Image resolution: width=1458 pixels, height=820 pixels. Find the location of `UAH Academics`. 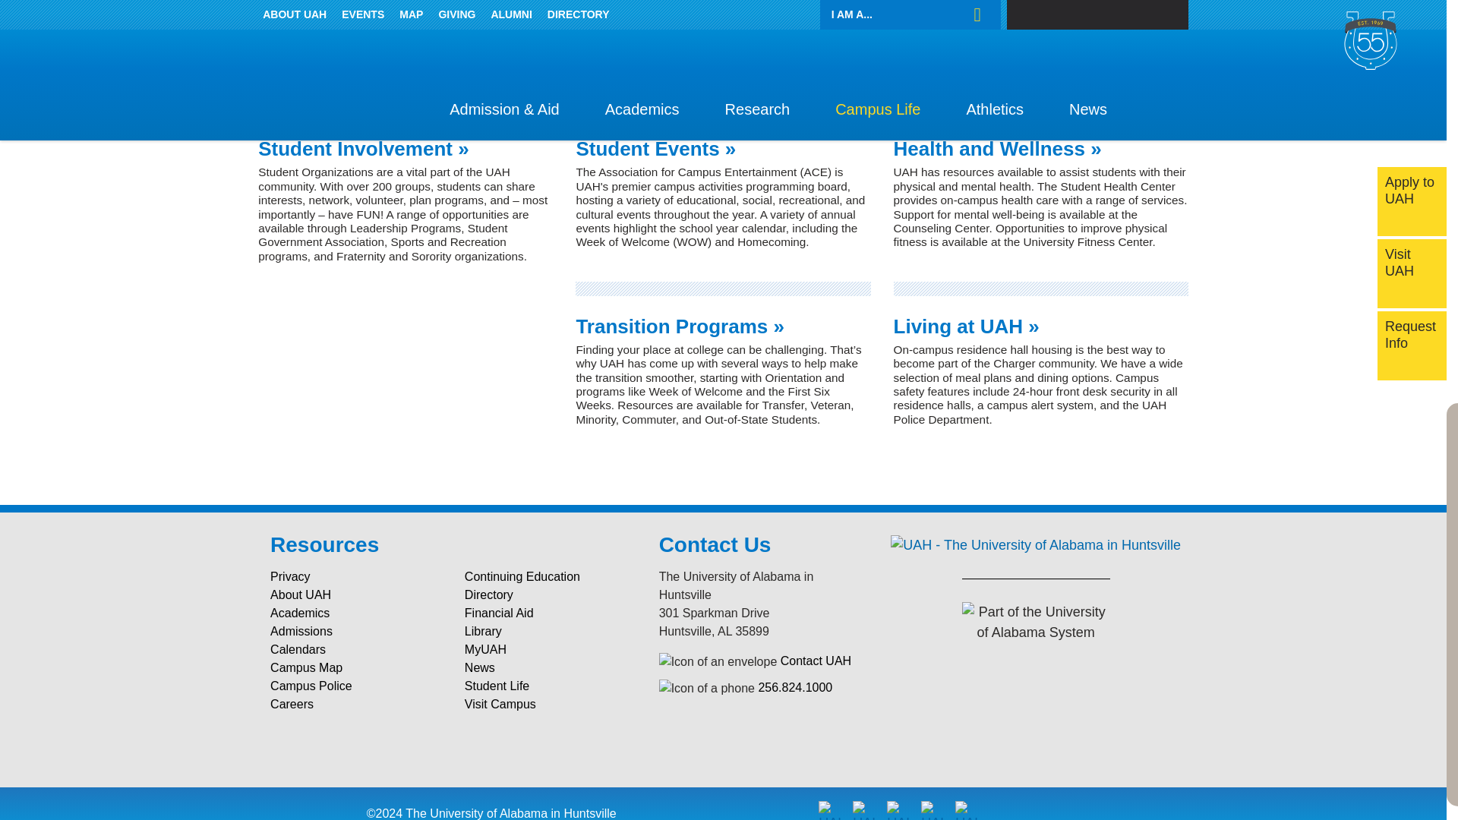

UAH Academics is located at coordinates (355, 613).